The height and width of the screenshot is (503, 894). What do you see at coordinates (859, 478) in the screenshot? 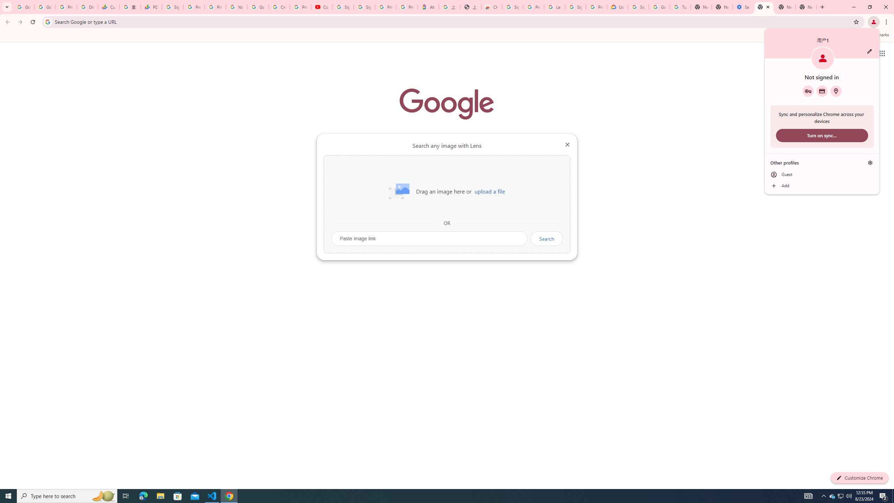
I see `Customize Chrome` at bounding box center [859, 478].